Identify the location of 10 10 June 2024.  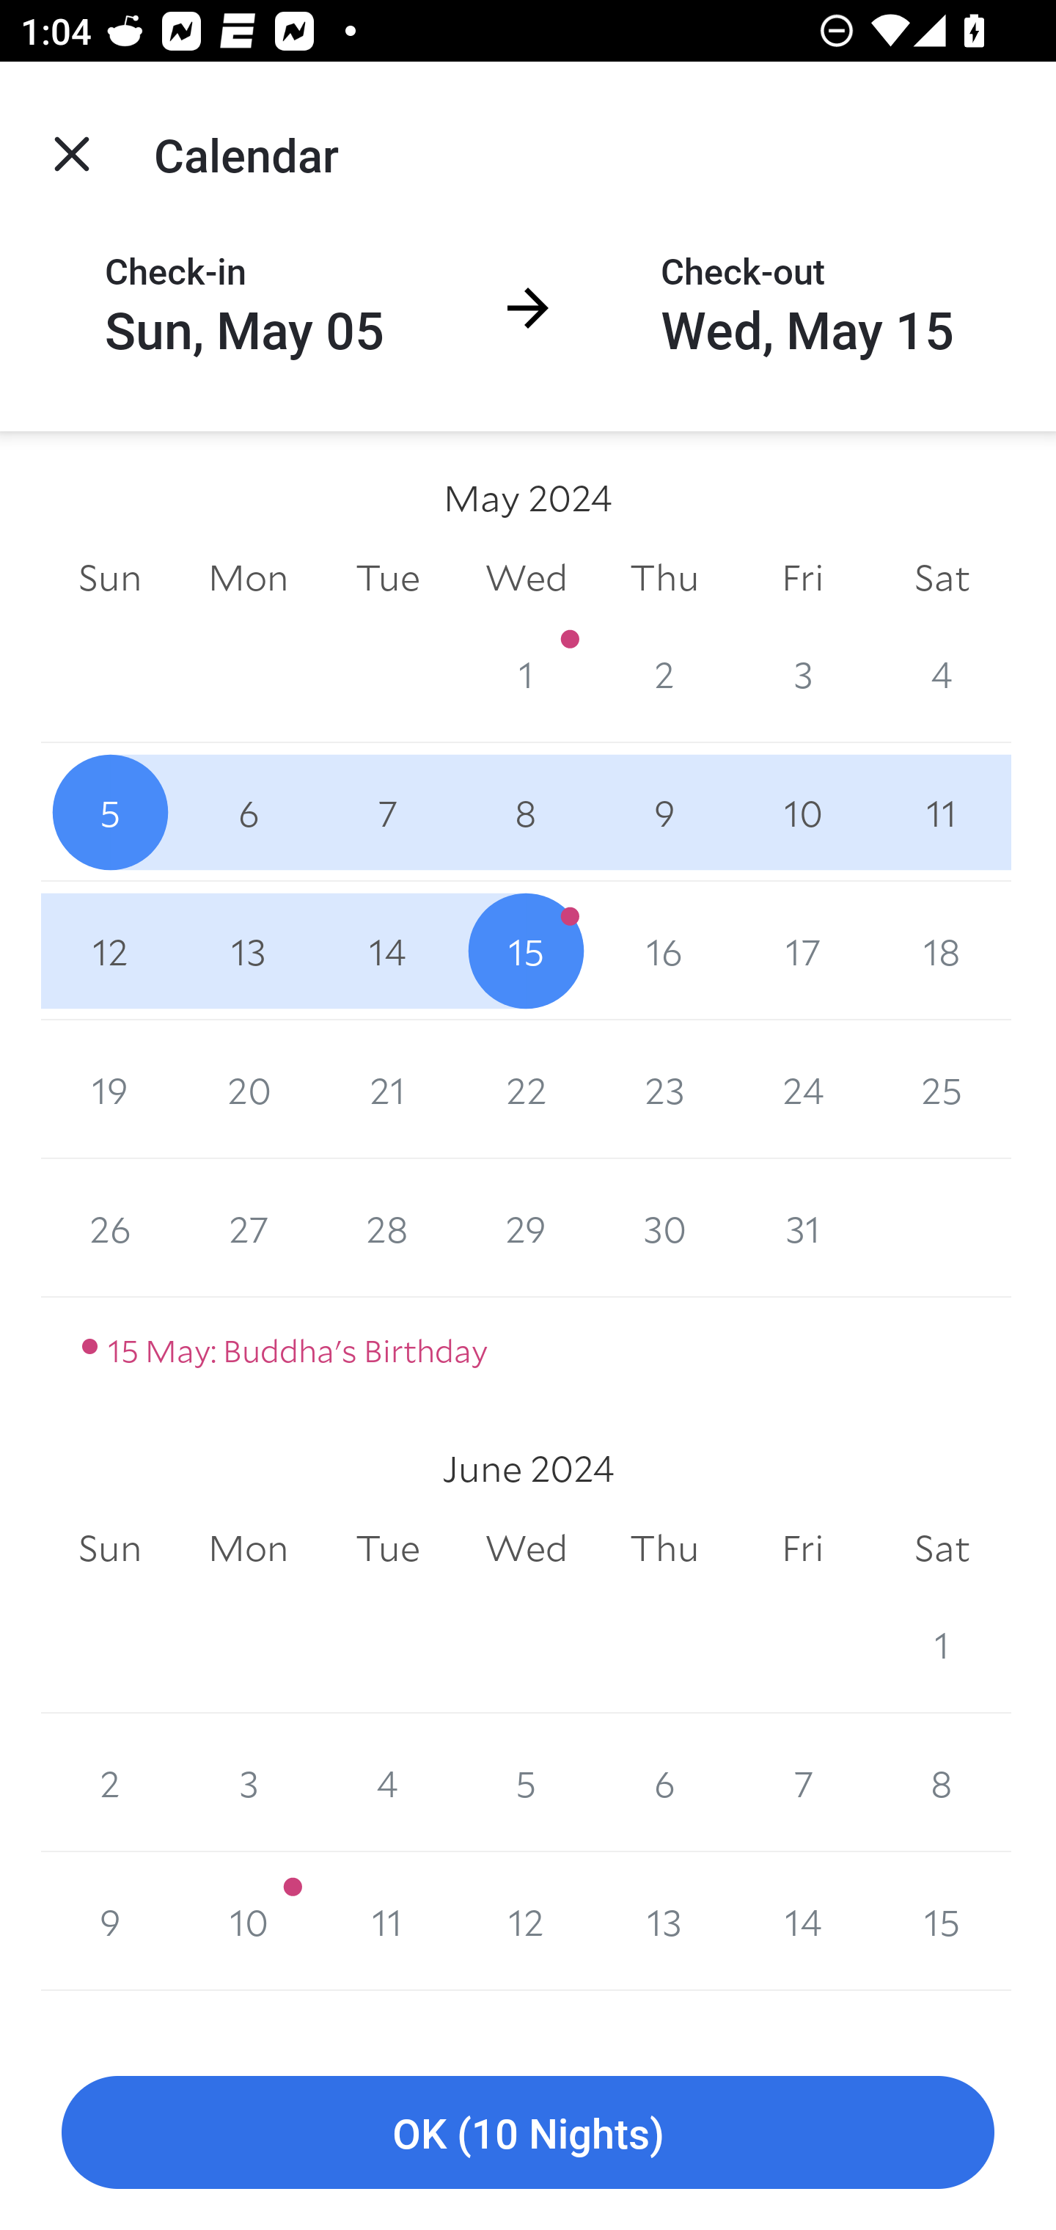
(248, 1922).